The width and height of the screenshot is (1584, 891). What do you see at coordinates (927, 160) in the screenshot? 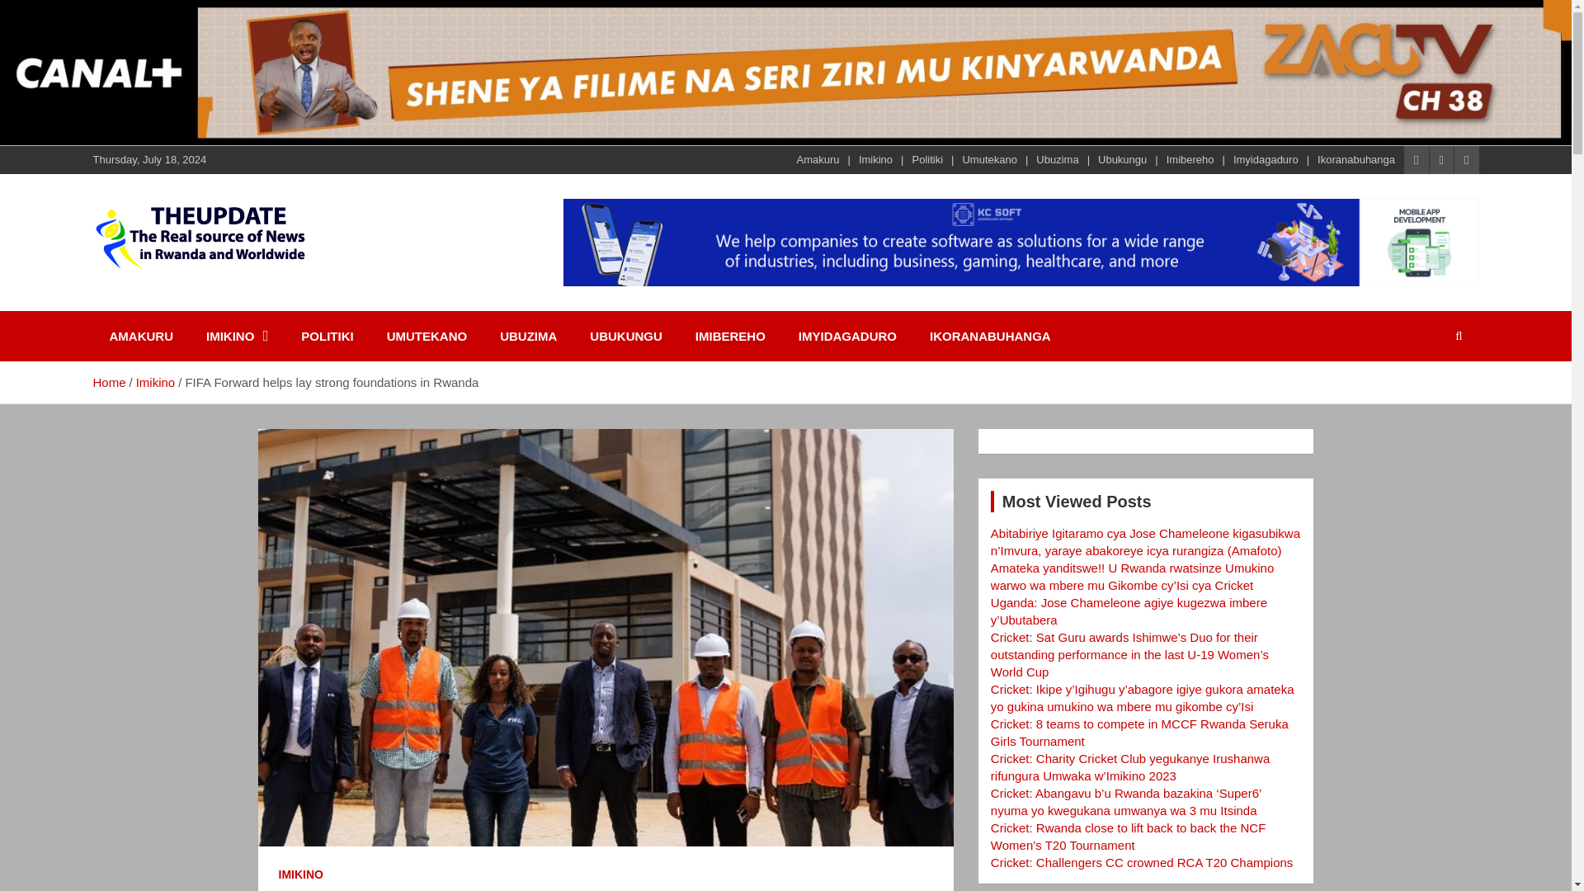
I see `Politiki` at bounding box center [927, 160].